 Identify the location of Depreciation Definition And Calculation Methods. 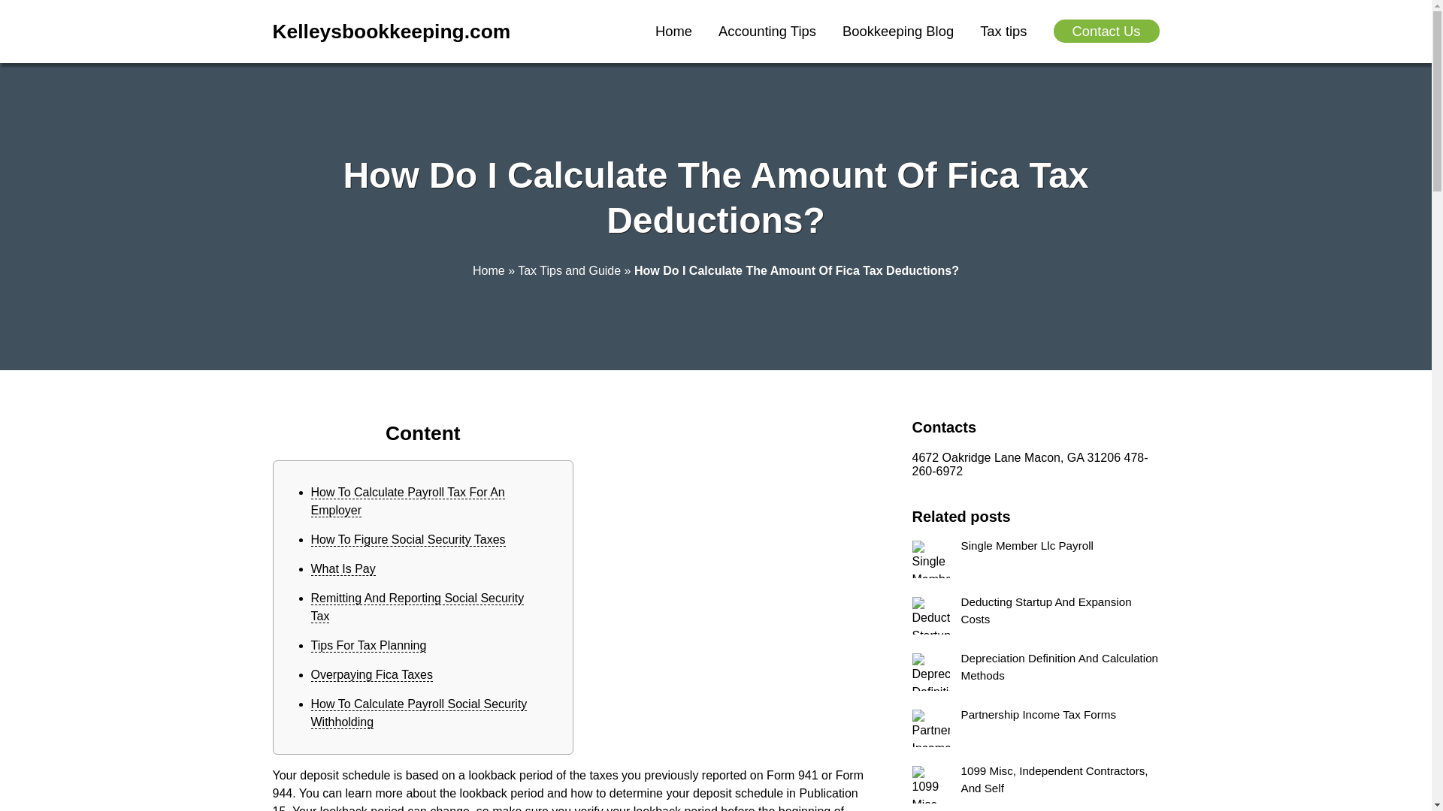
(1036, 672).